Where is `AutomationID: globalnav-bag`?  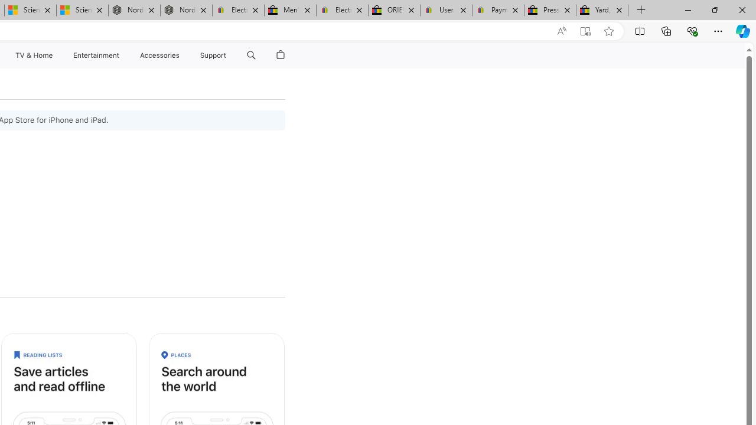
AutomationID: globalnav-bag is located at coordinates (281, 55).